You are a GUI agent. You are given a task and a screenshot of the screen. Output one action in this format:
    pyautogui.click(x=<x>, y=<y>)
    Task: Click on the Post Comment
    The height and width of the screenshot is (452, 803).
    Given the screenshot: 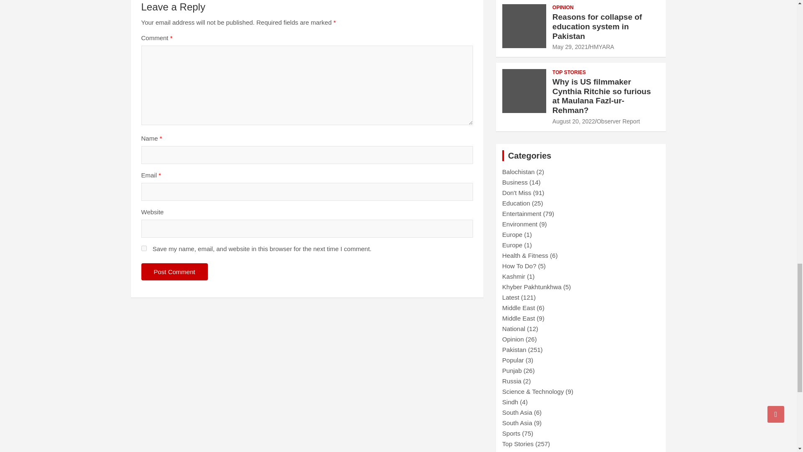 What is the action you would take?
    pyautogui.click(x=174, y=271)
    